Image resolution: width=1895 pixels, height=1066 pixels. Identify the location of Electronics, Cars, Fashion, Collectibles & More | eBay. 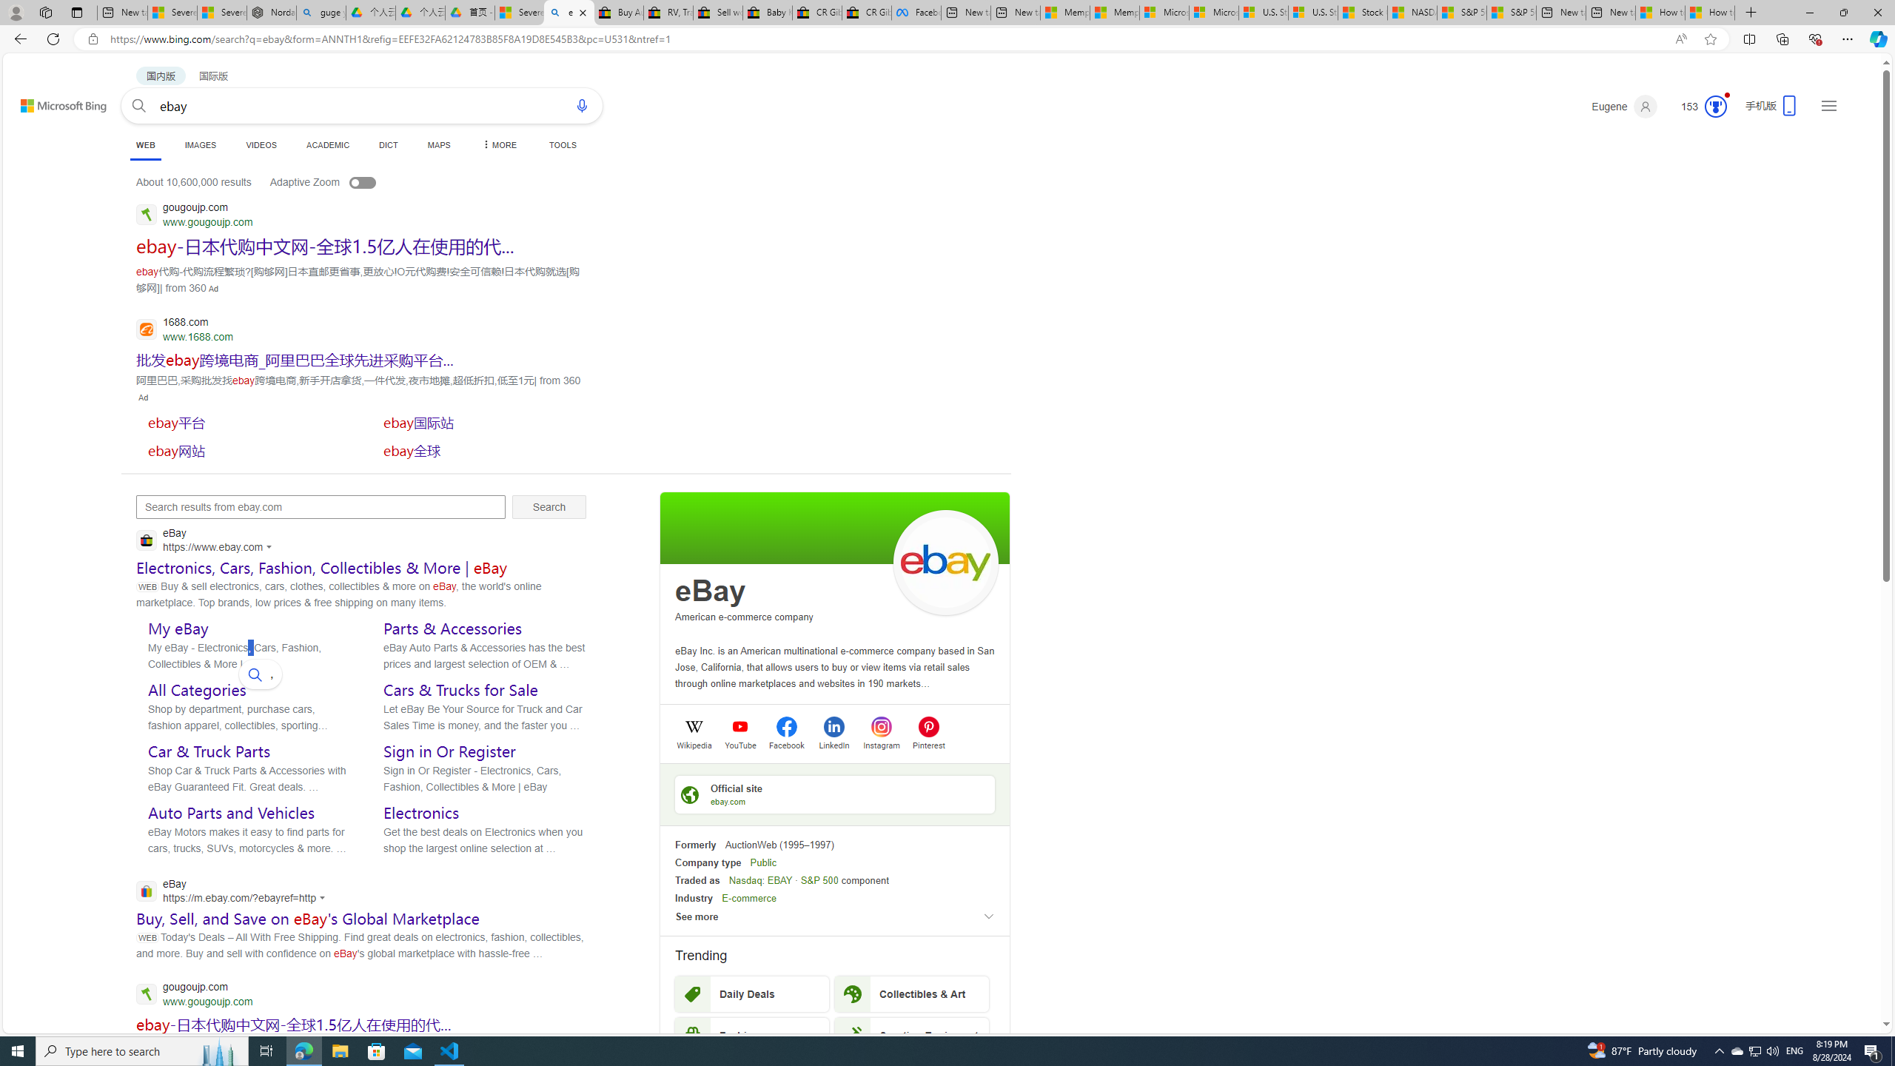
(322, 568).